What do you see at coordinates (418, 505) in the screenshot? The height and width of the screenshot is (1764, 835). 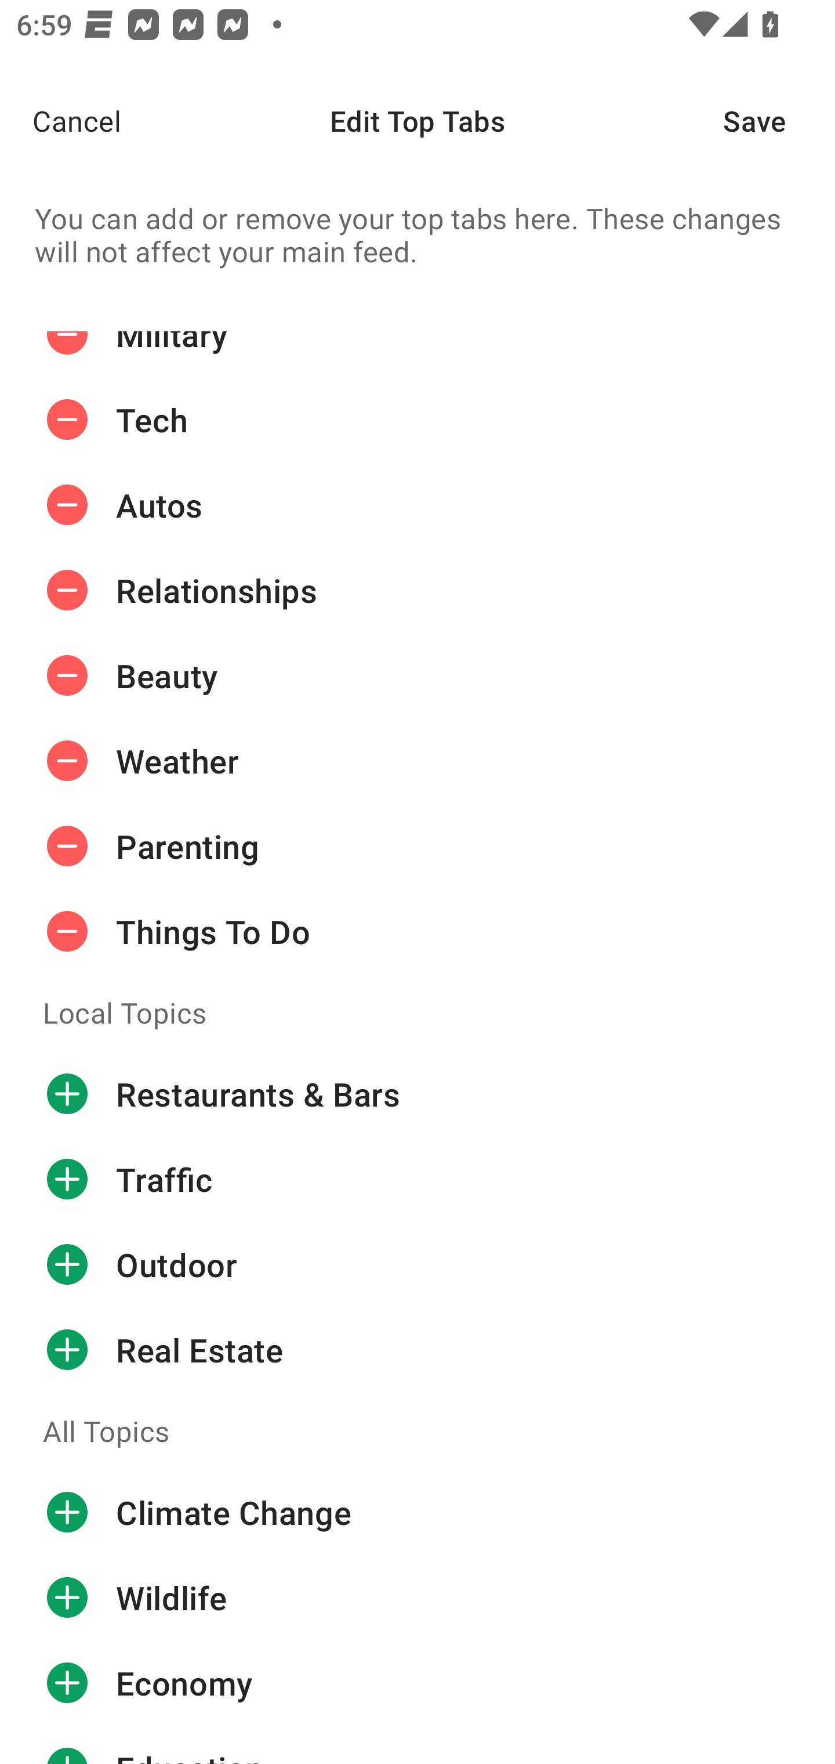 I see `Autos` at bounding box center [418, 505].